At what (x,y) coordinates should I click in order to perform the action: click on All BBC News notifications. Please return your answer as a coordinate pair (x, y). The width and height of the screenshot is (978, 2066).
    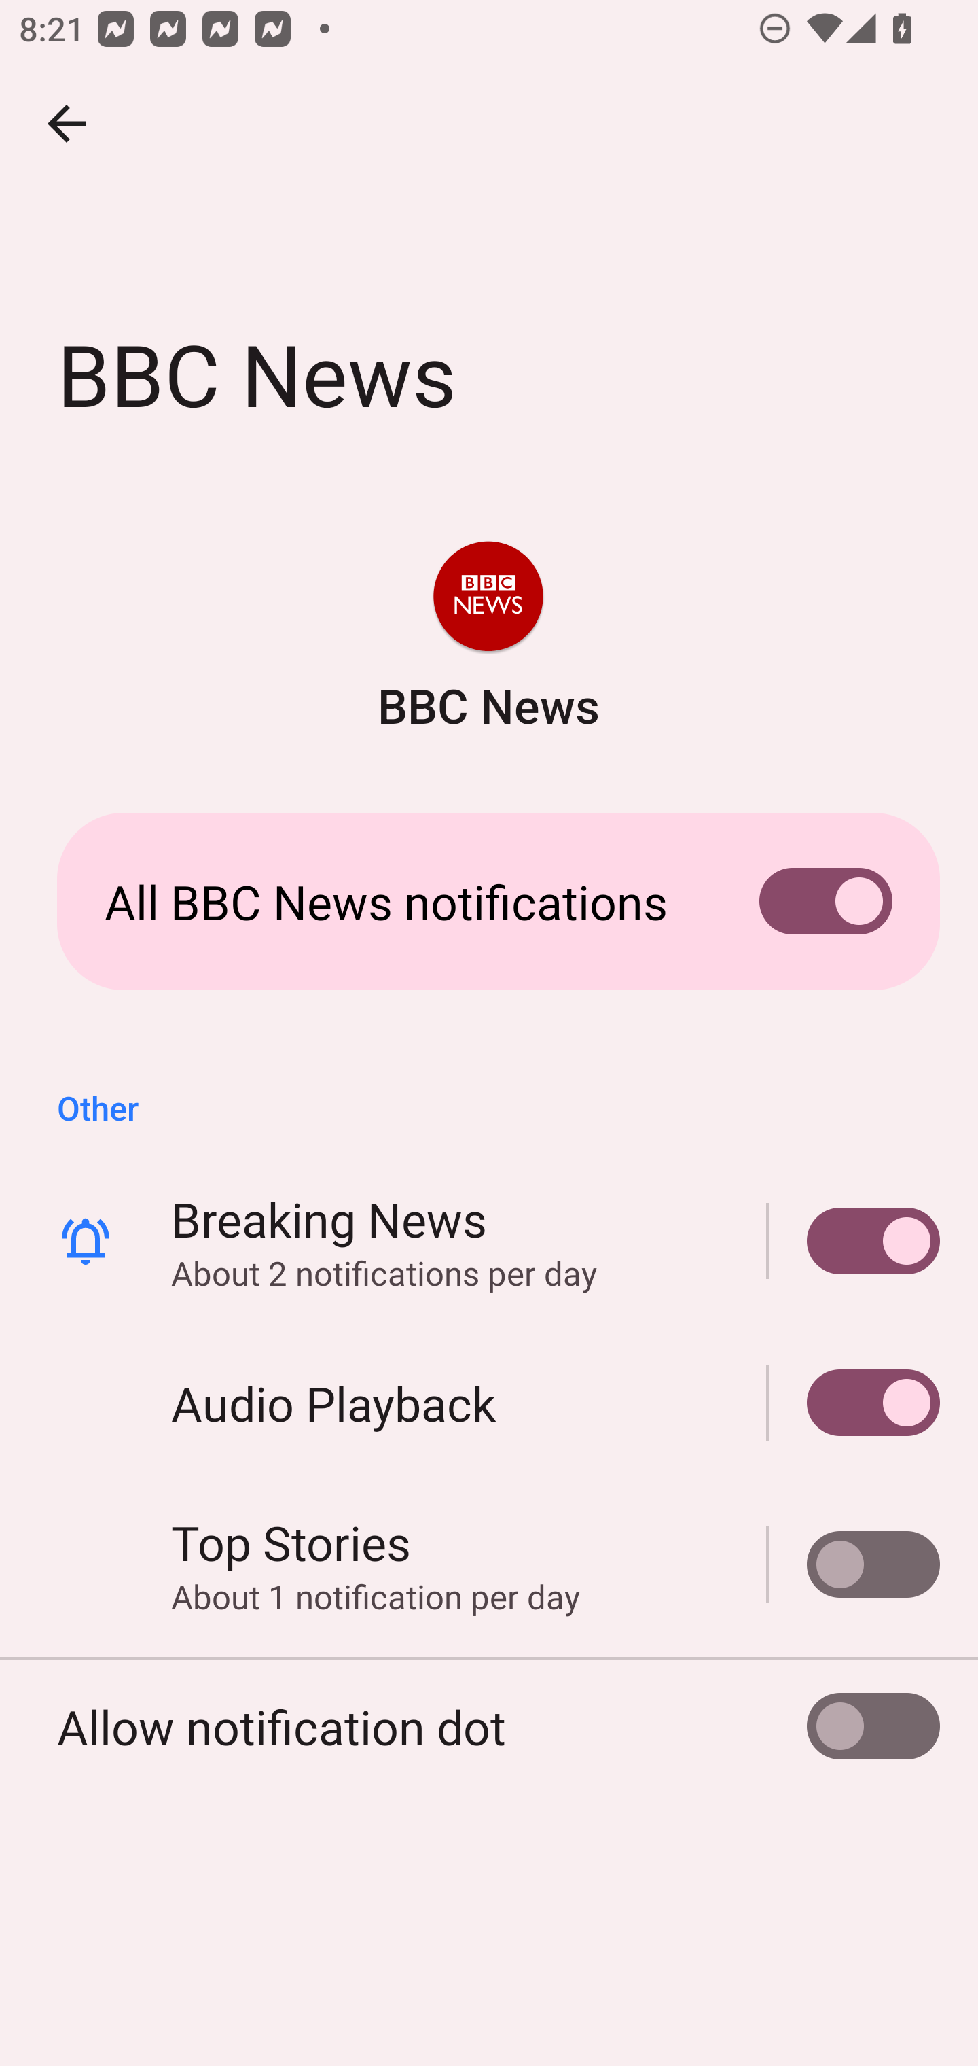
    Looking at the image, I should click on (489, 901).